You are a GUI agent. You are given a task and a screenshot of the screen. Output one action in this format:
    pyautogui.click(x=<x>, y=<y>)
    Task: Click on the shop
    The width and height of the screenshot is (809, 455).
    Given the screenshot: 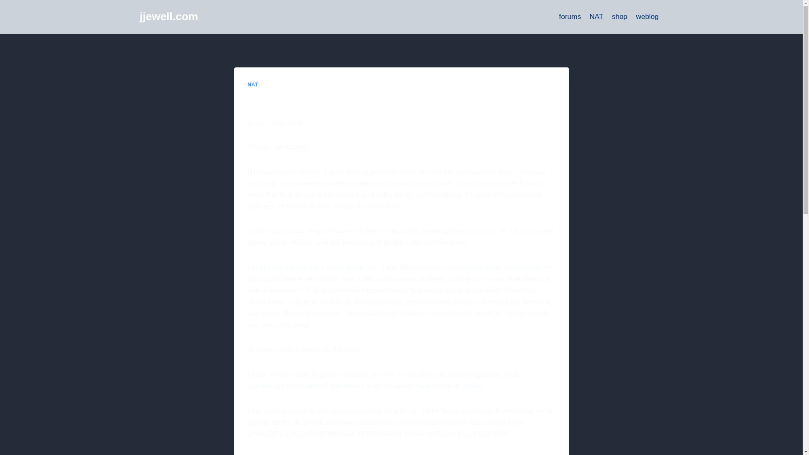 What is the action you would take?
    pyautogui.click(x=619, y=17)
    